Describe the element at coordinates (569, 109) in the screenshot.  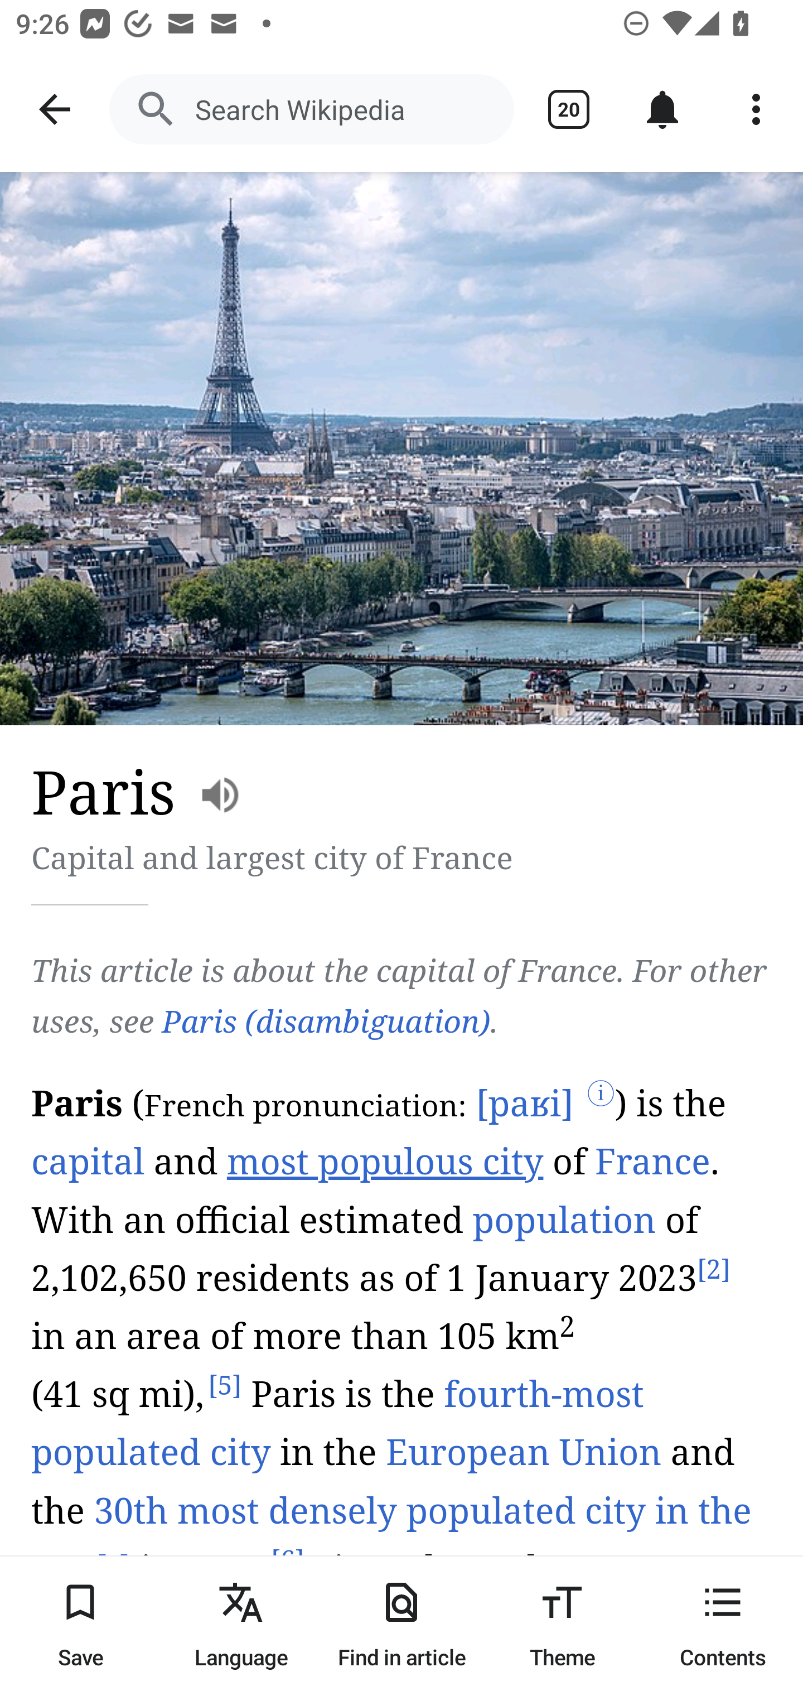
I see `Show tabs 20` at that location.